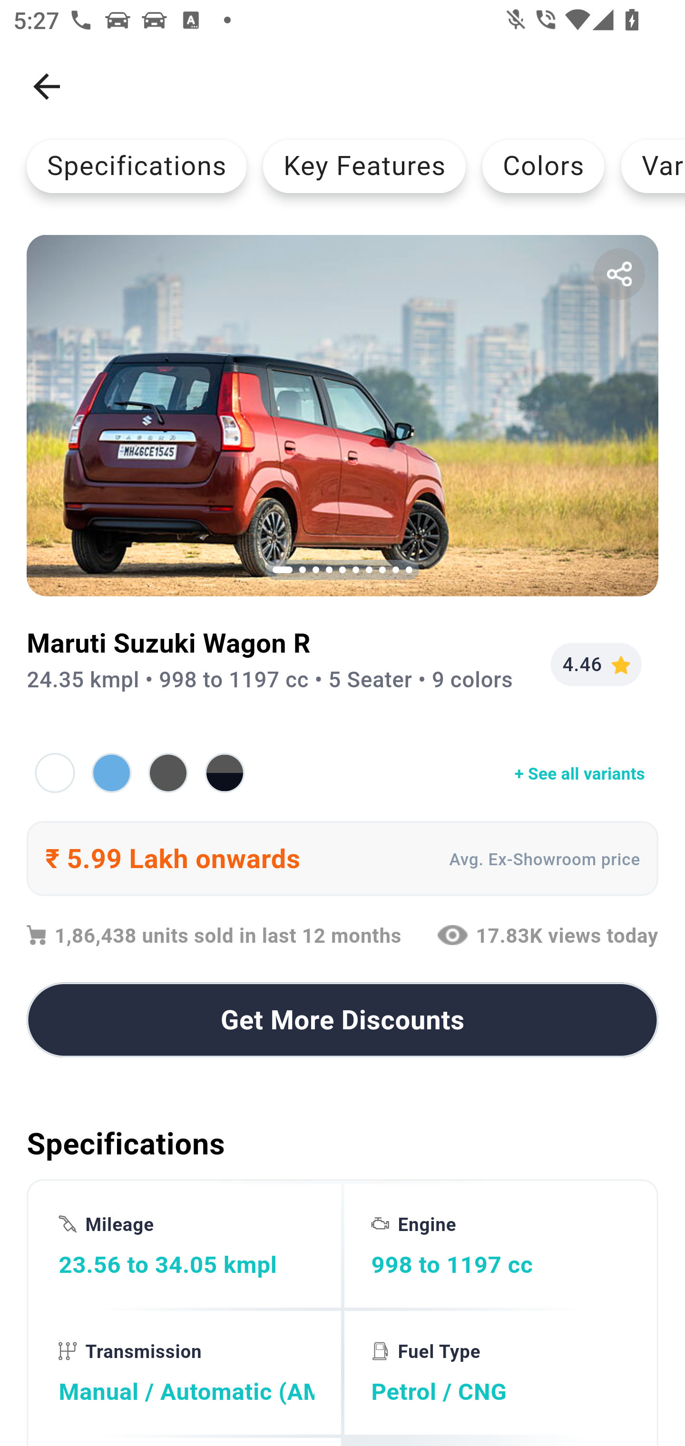 The height and width of the screenshot is (1446, 685). Describe the element at coordinates (499, 1373) in the screenshot. I see `Fuel Type Petrol / CNG` at that location.